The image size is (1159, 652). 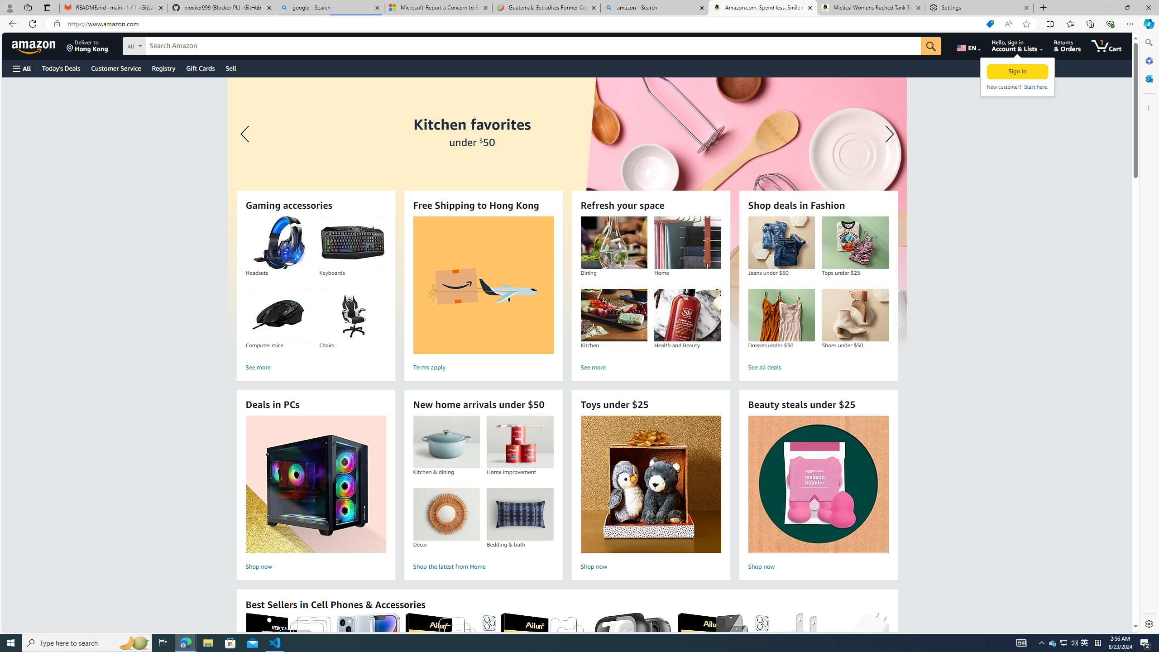 I want to click on See all deals, so click(x=818, y=368).